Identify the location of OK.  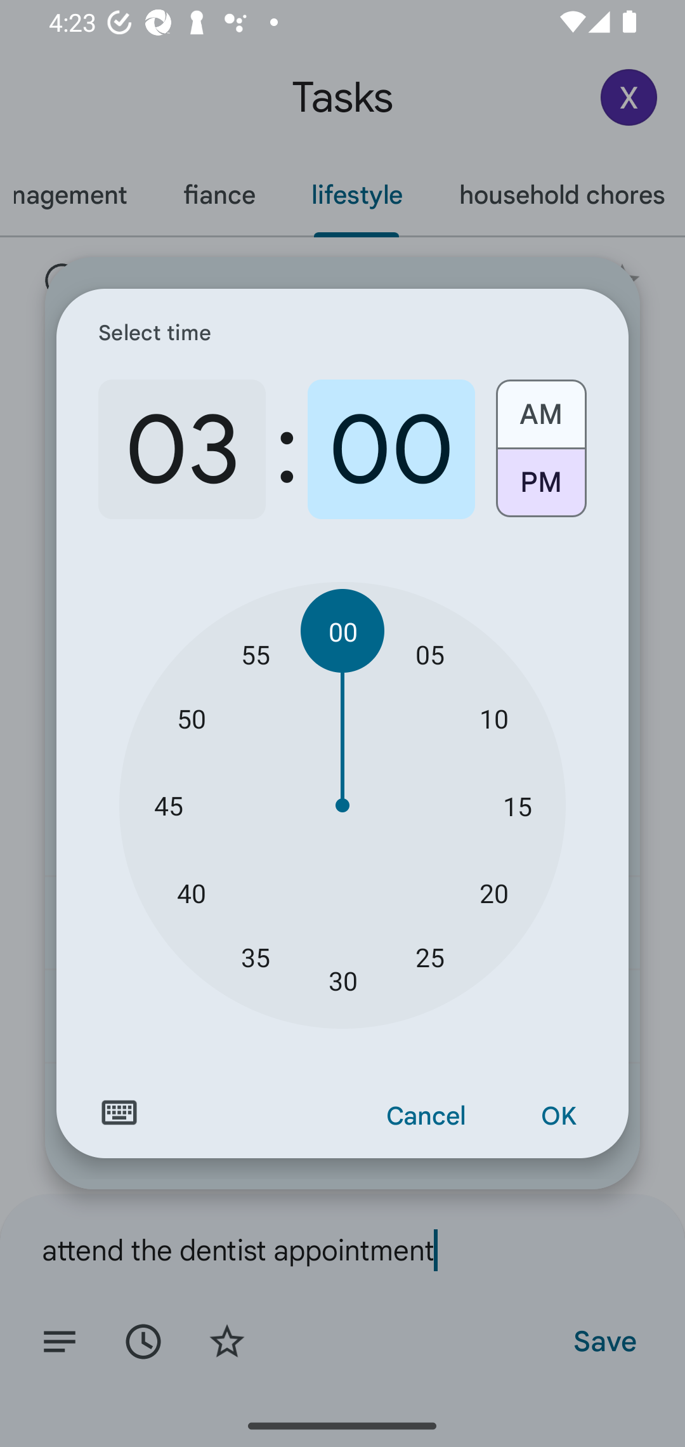
(558, 1116).